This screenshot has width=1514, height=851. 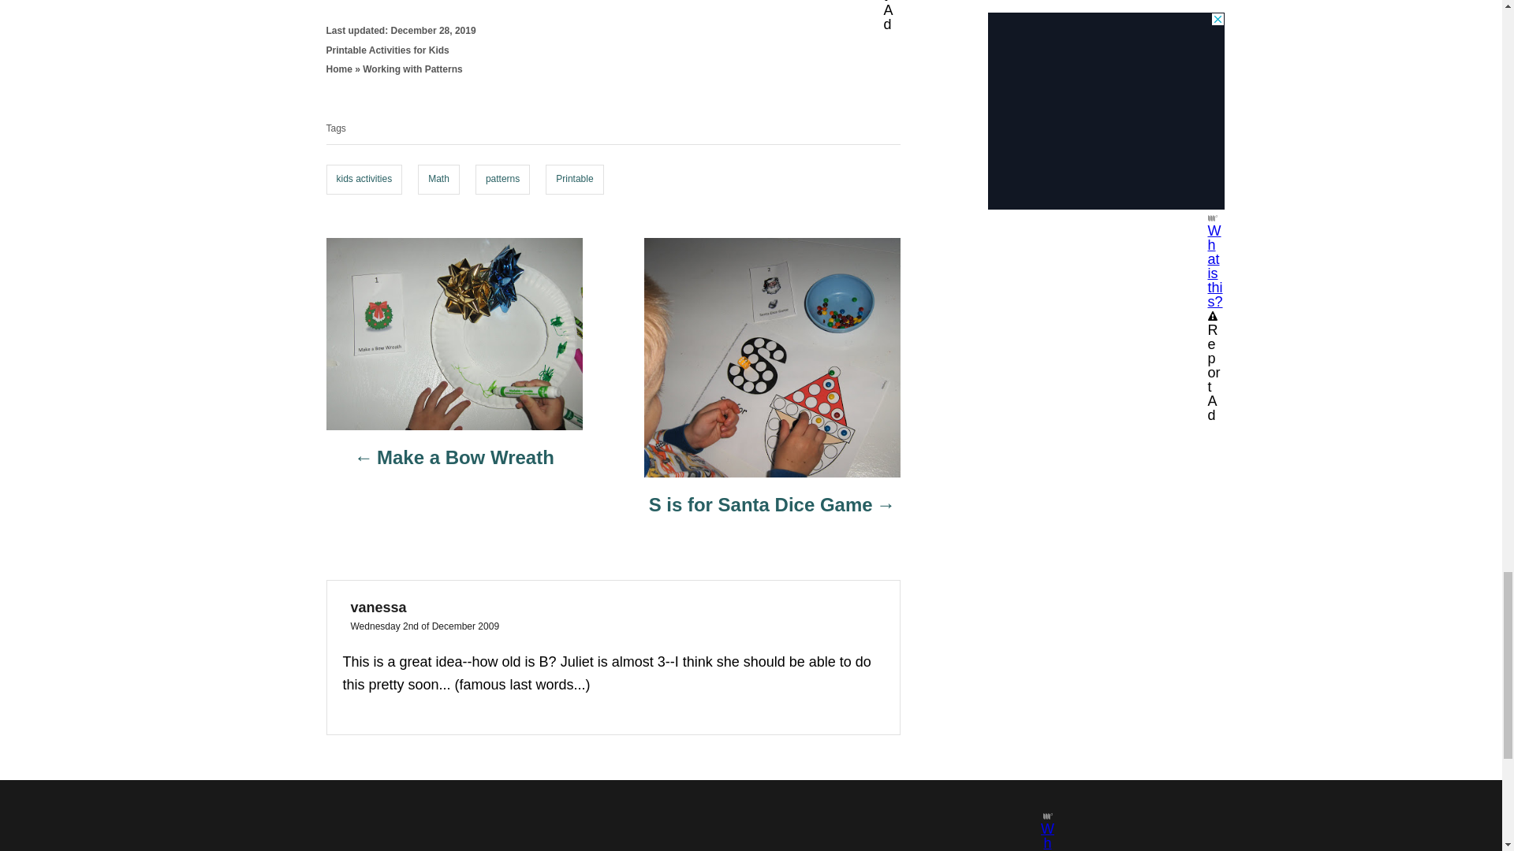 What do you see at coordinates (339, 69) in the screenshot?
I see `Home` at bounding box center [339, 69].